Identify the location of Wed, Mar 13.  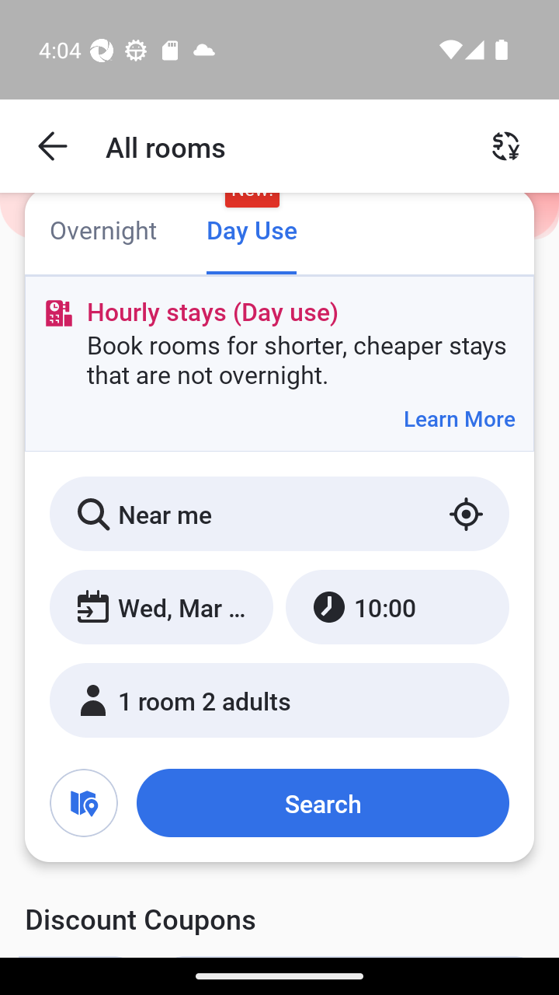
(161, 607).